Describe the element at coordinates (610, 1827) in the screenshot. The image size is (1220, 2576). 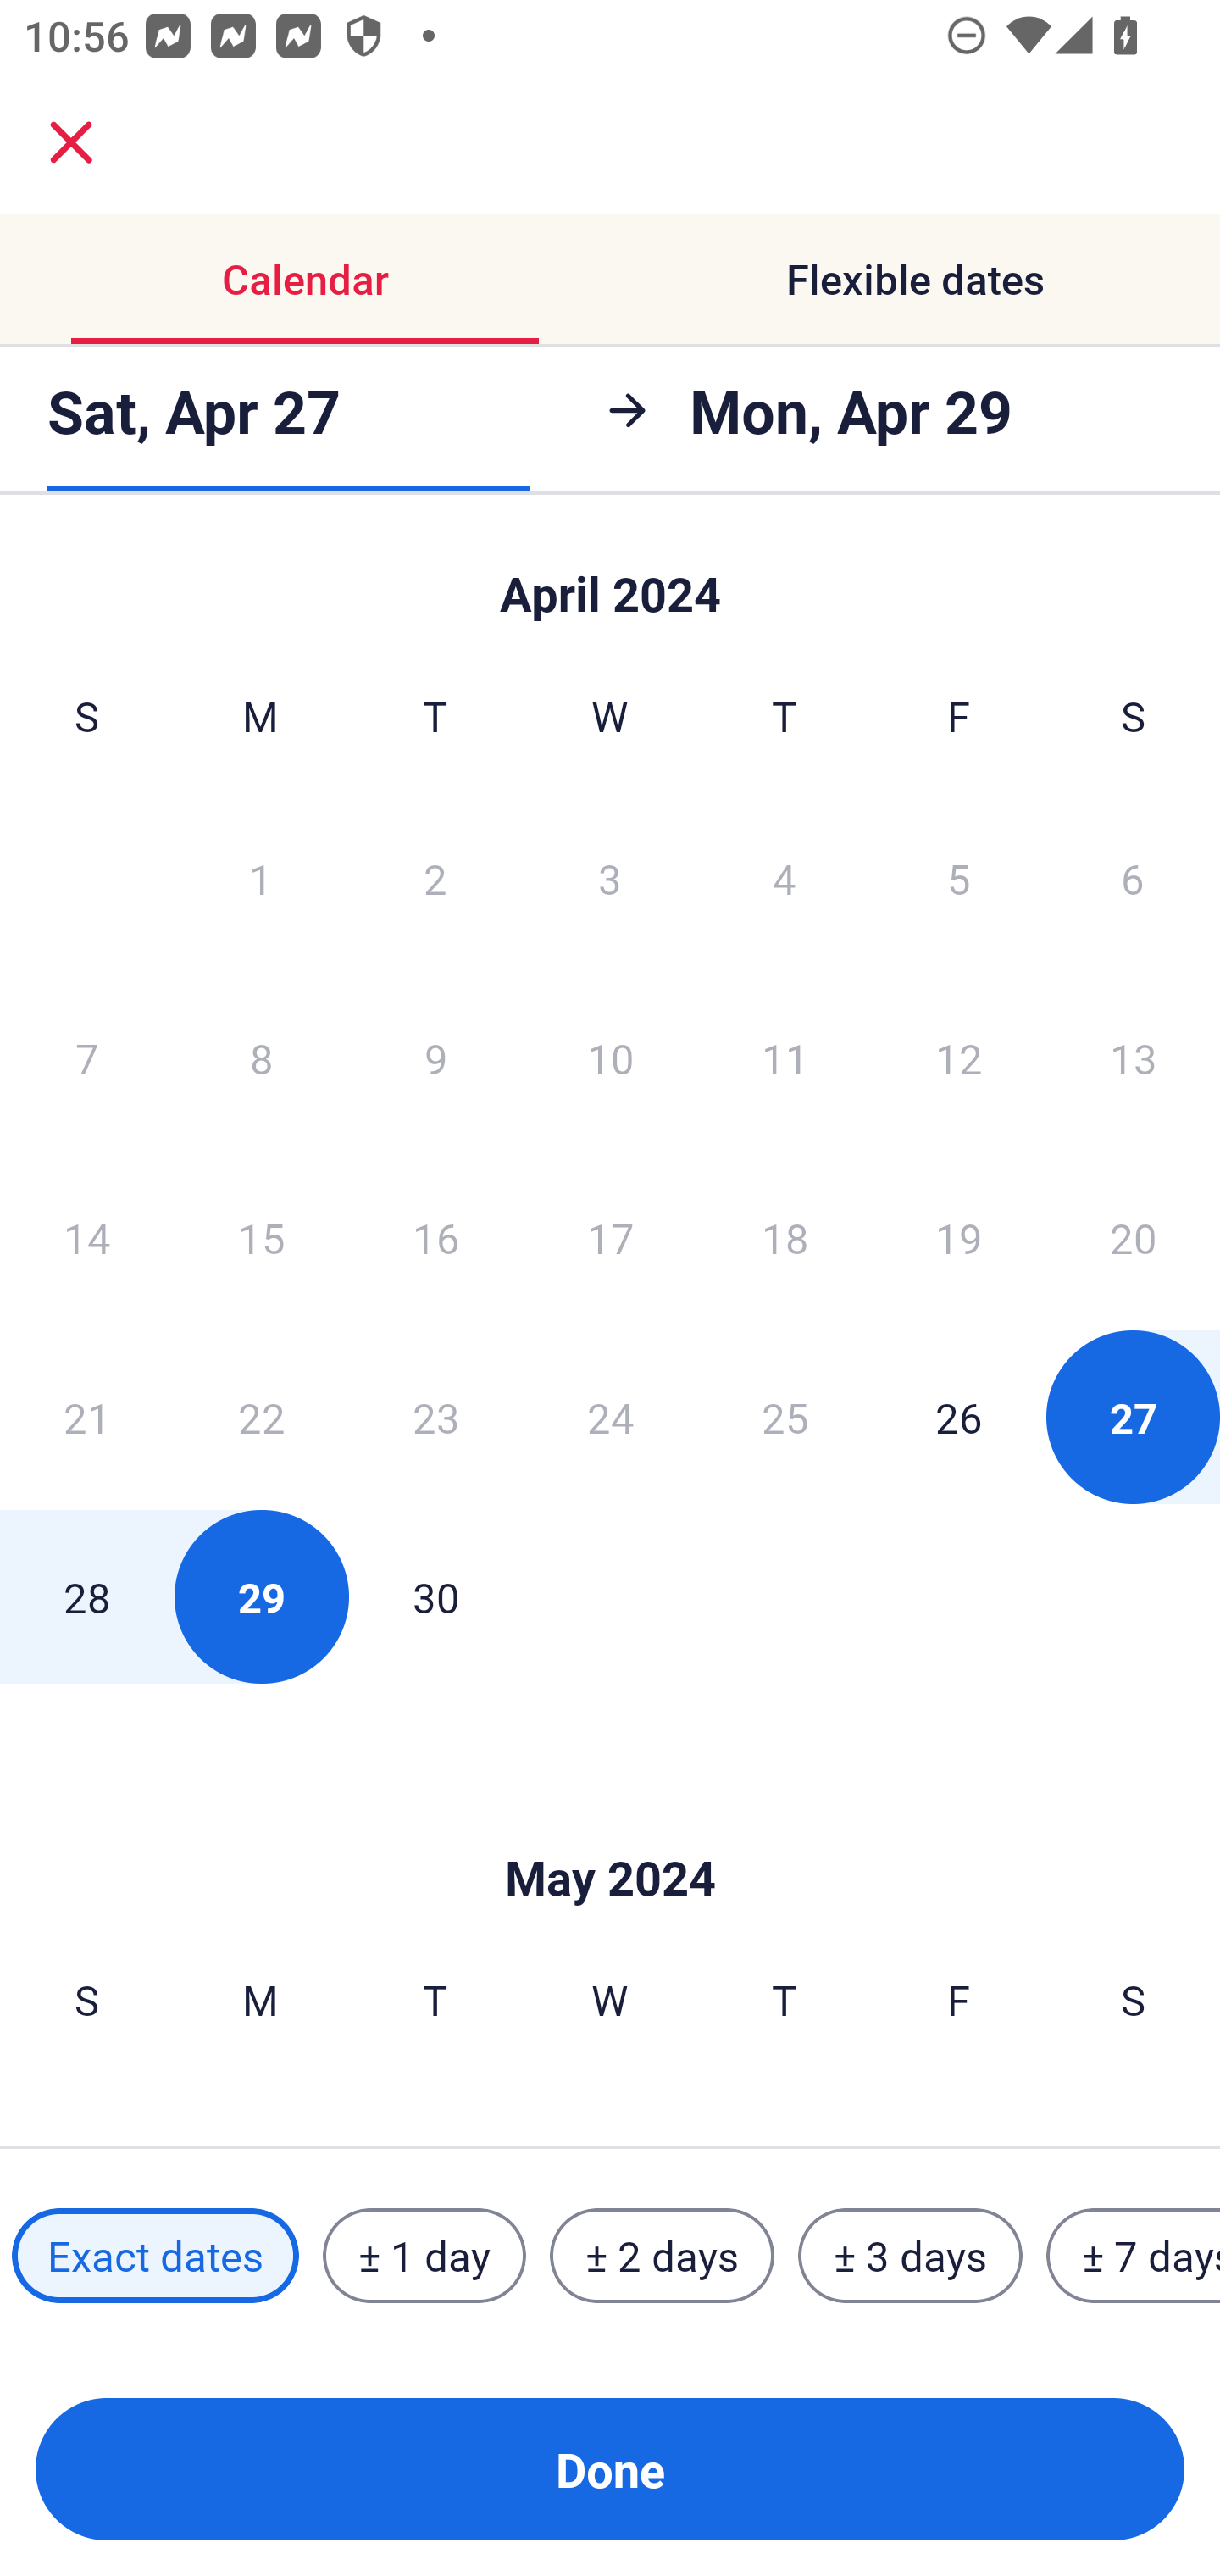
I see `Skip to Done` at that location.